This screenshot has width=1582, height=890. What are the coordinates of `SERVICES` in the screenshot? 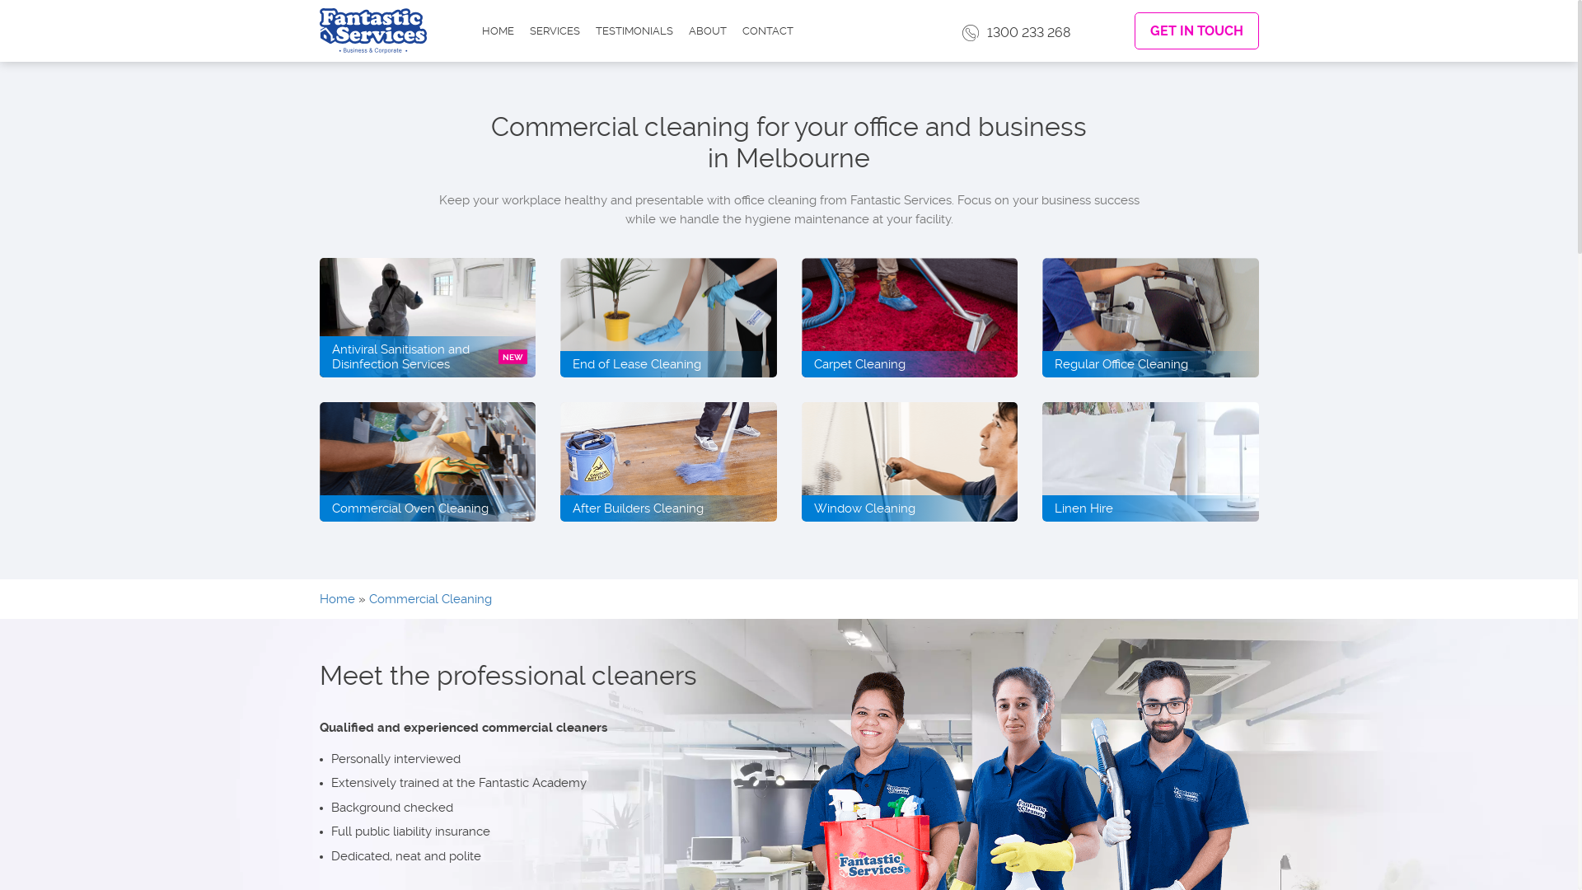 It's located at (554, 31).